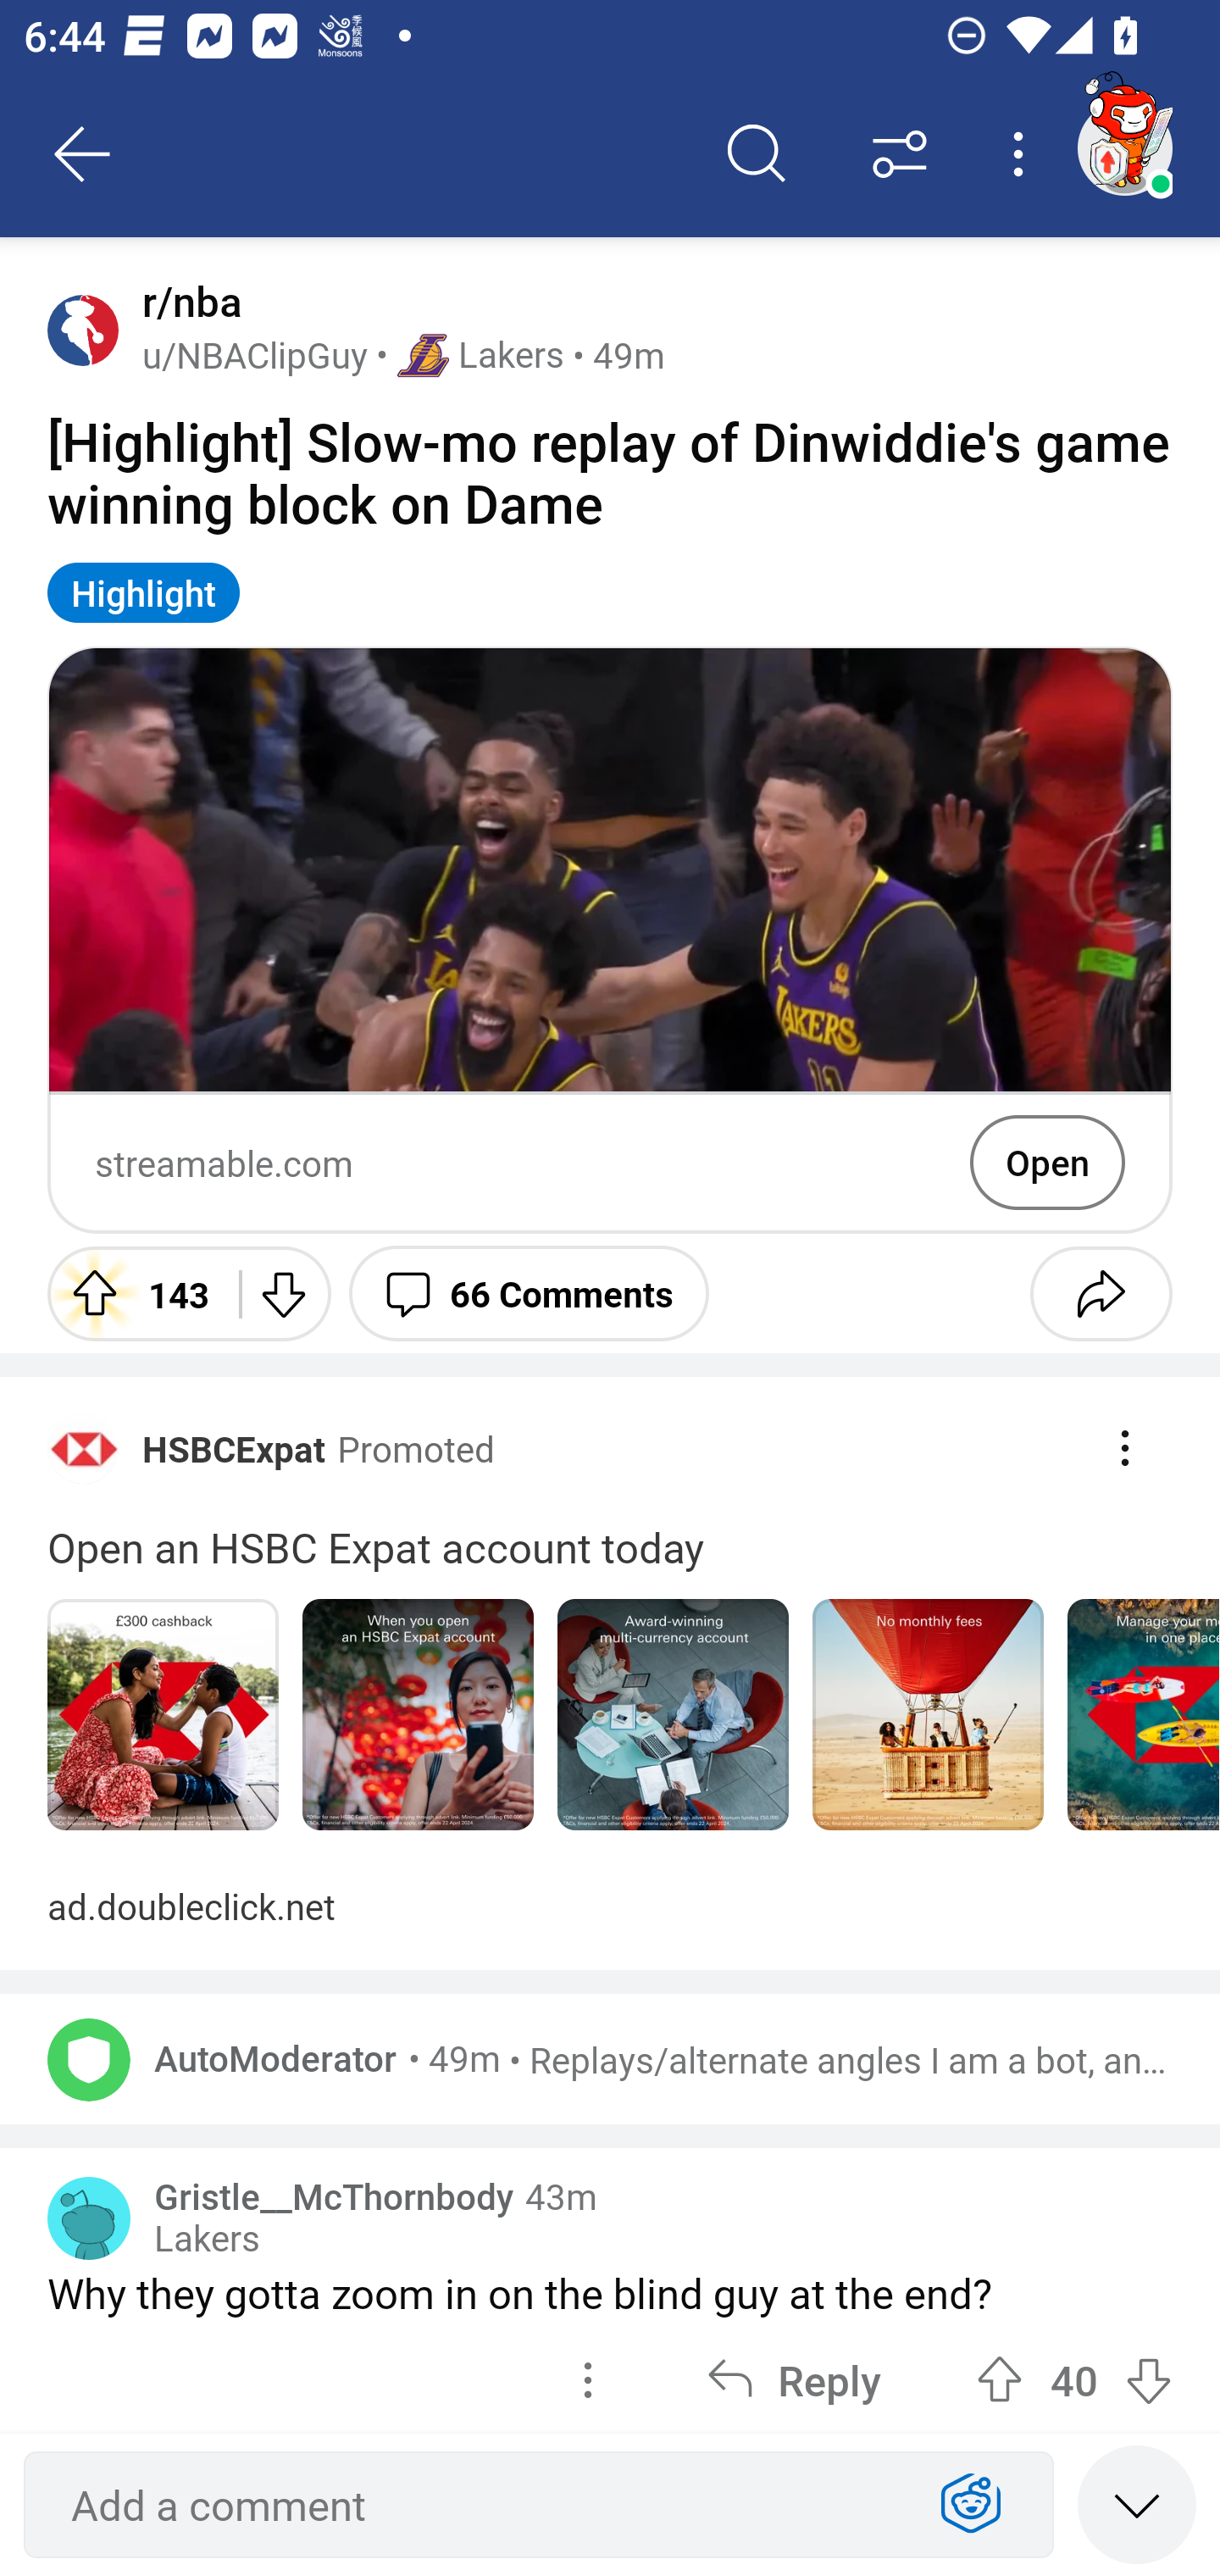  What do you see at coordinates (186, 302) in the screenshot?
I see `r/nba` at bounding box center [186, 302].